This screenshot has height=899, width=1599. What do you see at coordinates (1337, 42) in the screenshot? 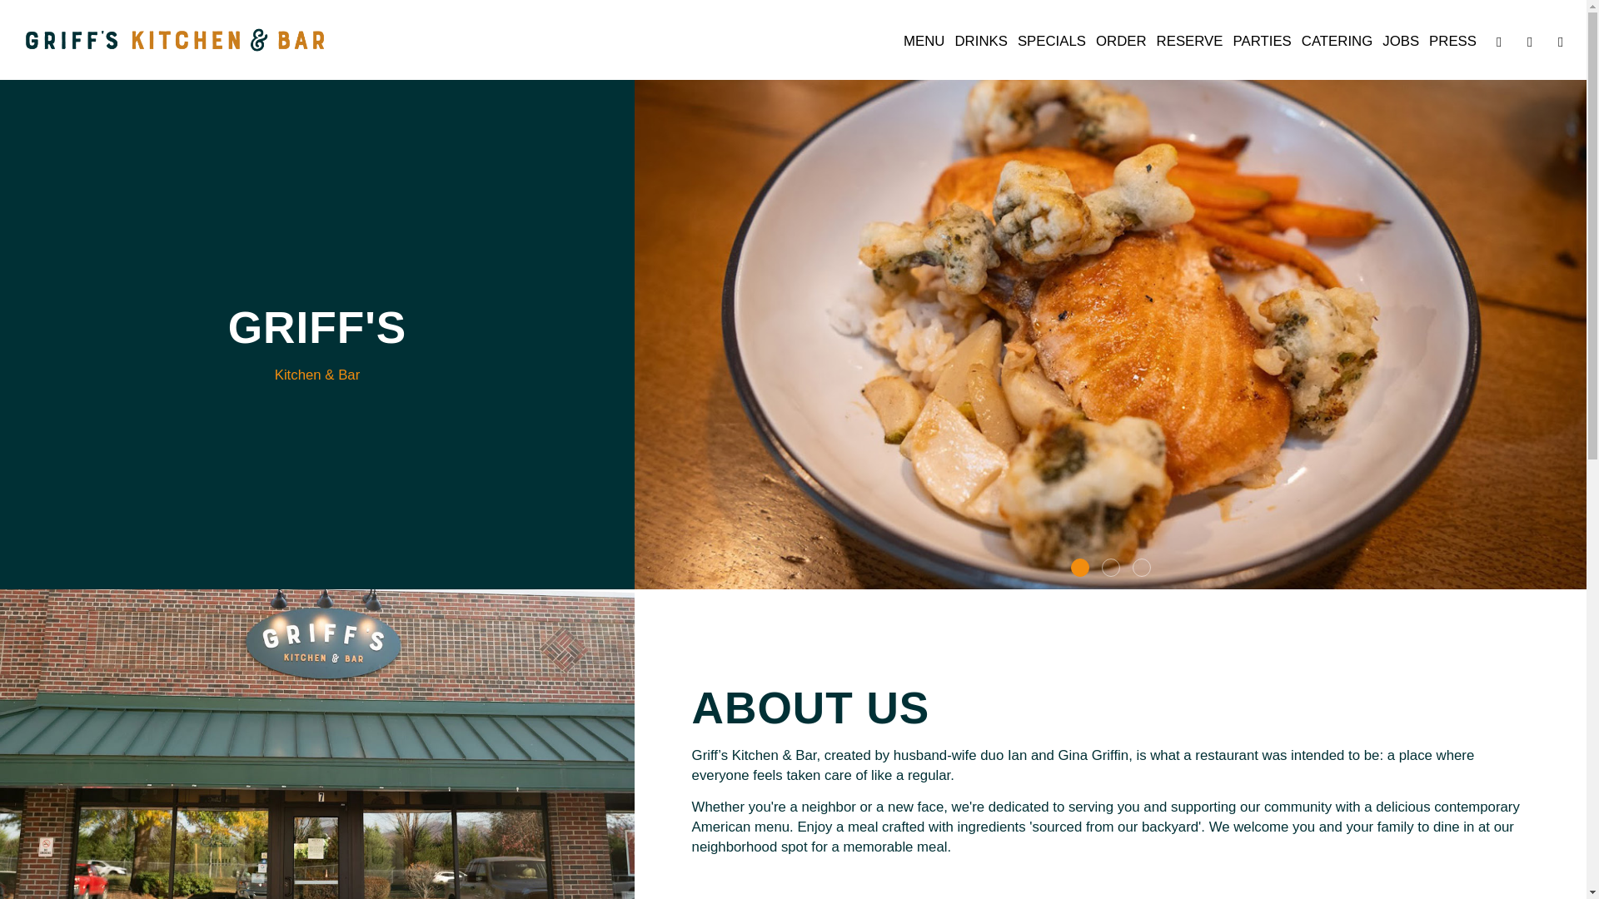
I see `CATERING` at bounding box center [1337, 42].